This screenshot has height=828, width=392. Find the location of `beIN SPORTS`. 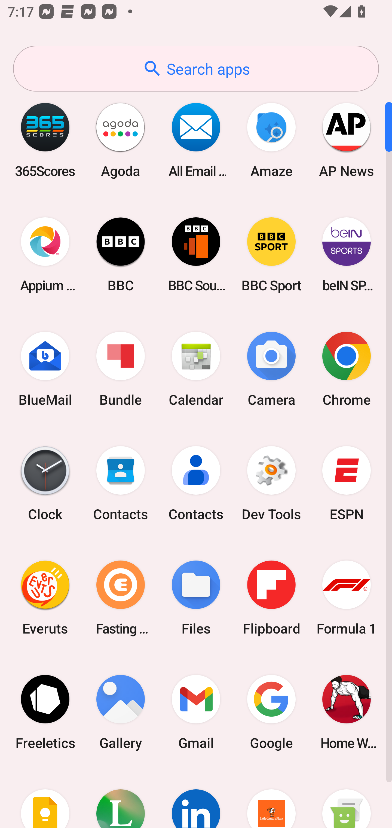

beIN SPORTS is located at coordinates (347, 254).